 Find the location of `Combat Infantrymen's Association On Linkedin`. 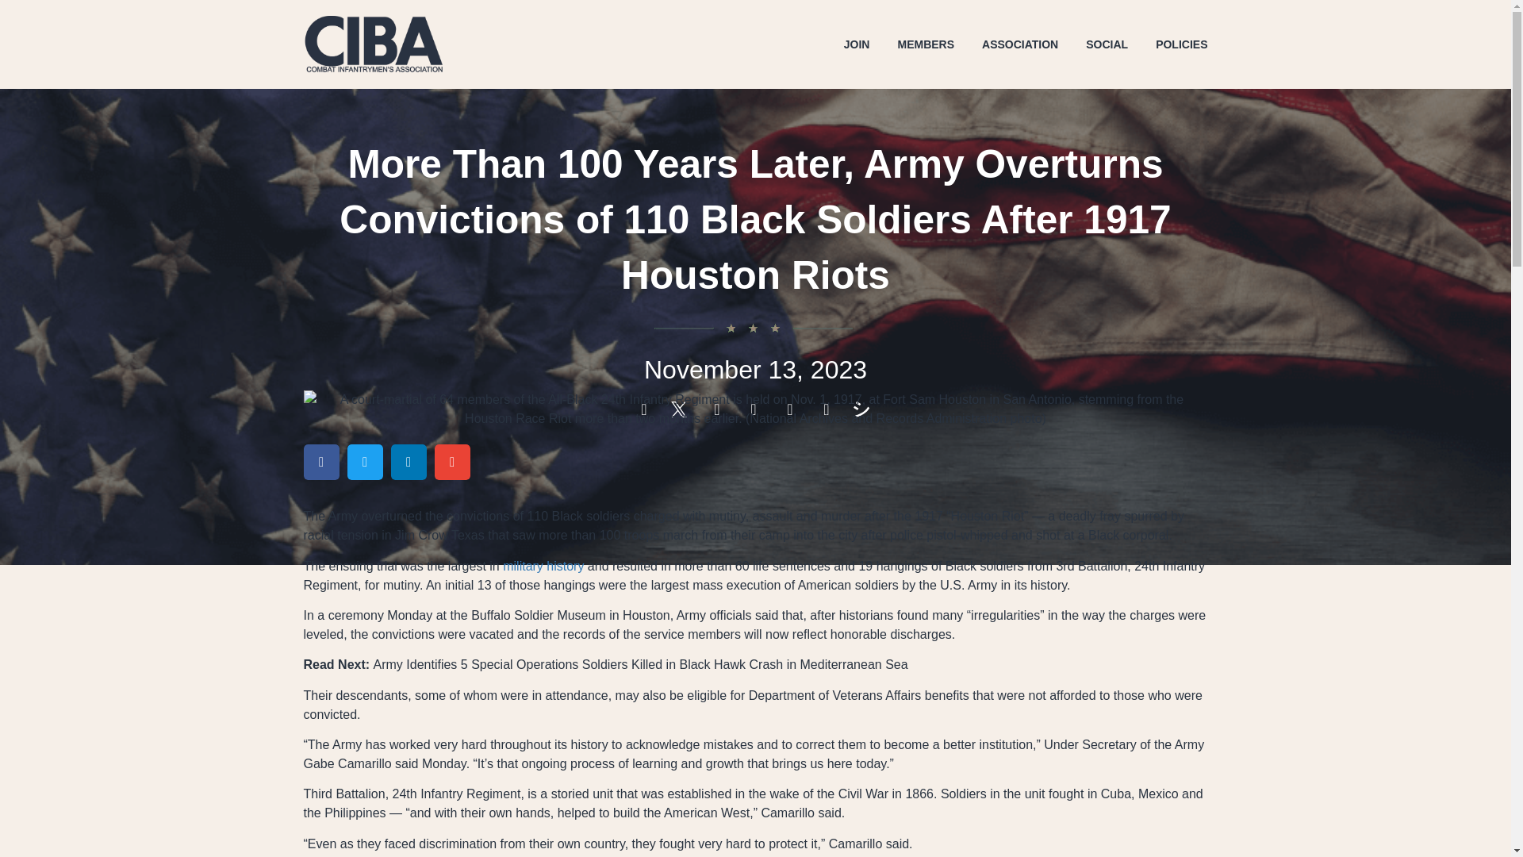

Combat Infantrymen's Association On Linkedin is located at coordinates (792, 409).